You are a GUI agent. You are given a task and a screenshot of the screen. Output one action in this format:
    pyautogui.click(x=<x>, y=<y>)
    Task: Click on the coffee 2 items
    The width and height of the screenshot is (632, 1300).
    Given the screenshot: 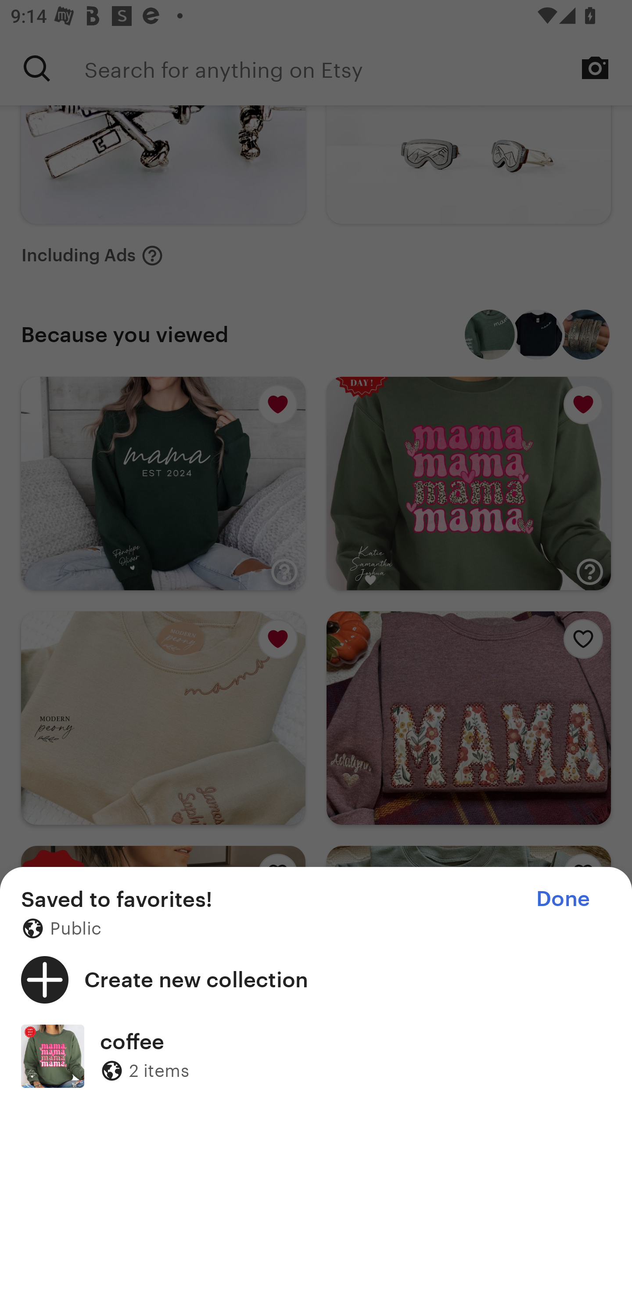 What is the action you would take?
    pyautogui.click(x=316, y=1056)
    